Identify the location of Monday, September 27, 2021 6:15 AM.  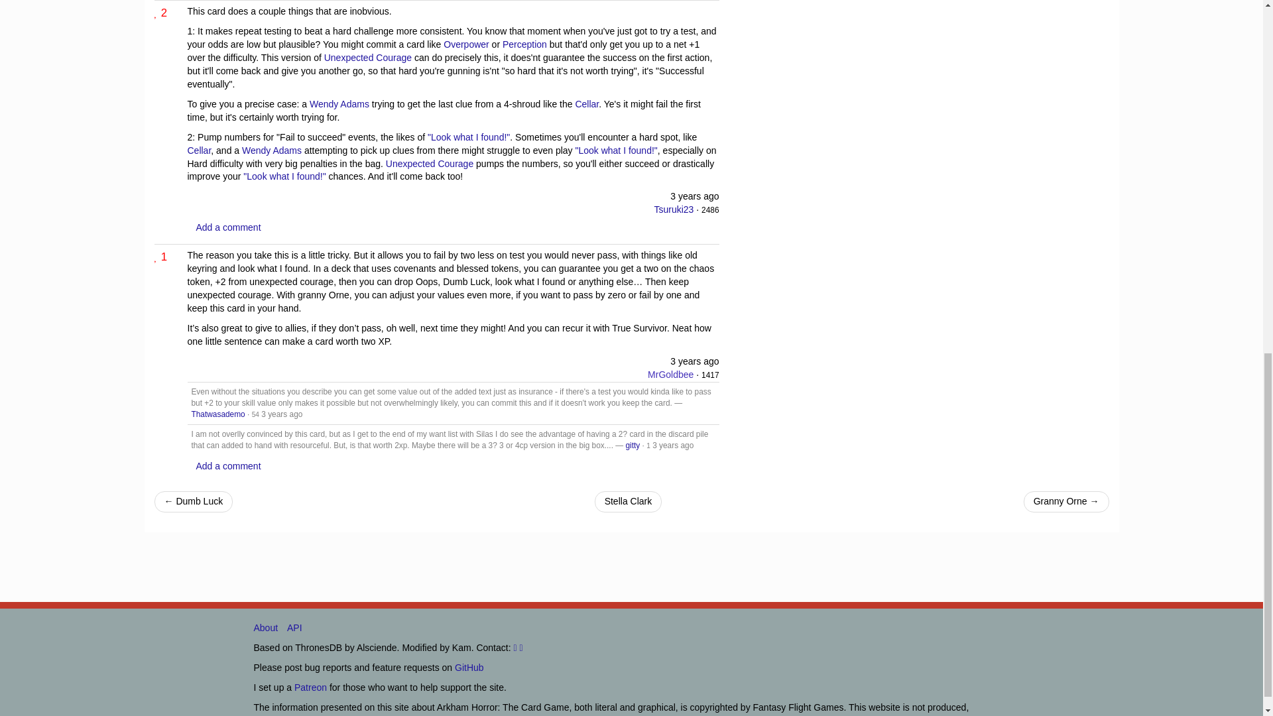
(695, 196).